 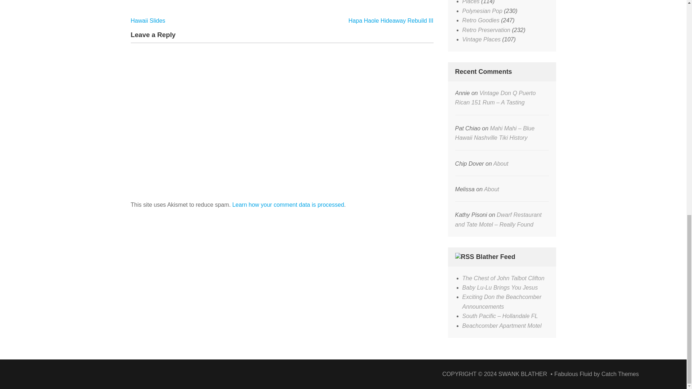 I want to click on Hawaii Slides, so click(x=148, y=20).